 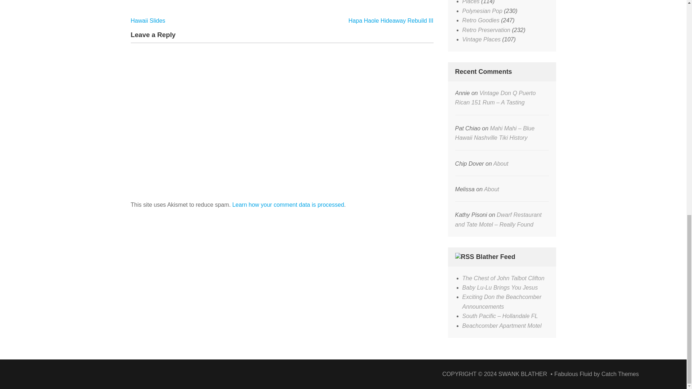 I want to click on Hawaii Slides, so click(x=148, y=20).